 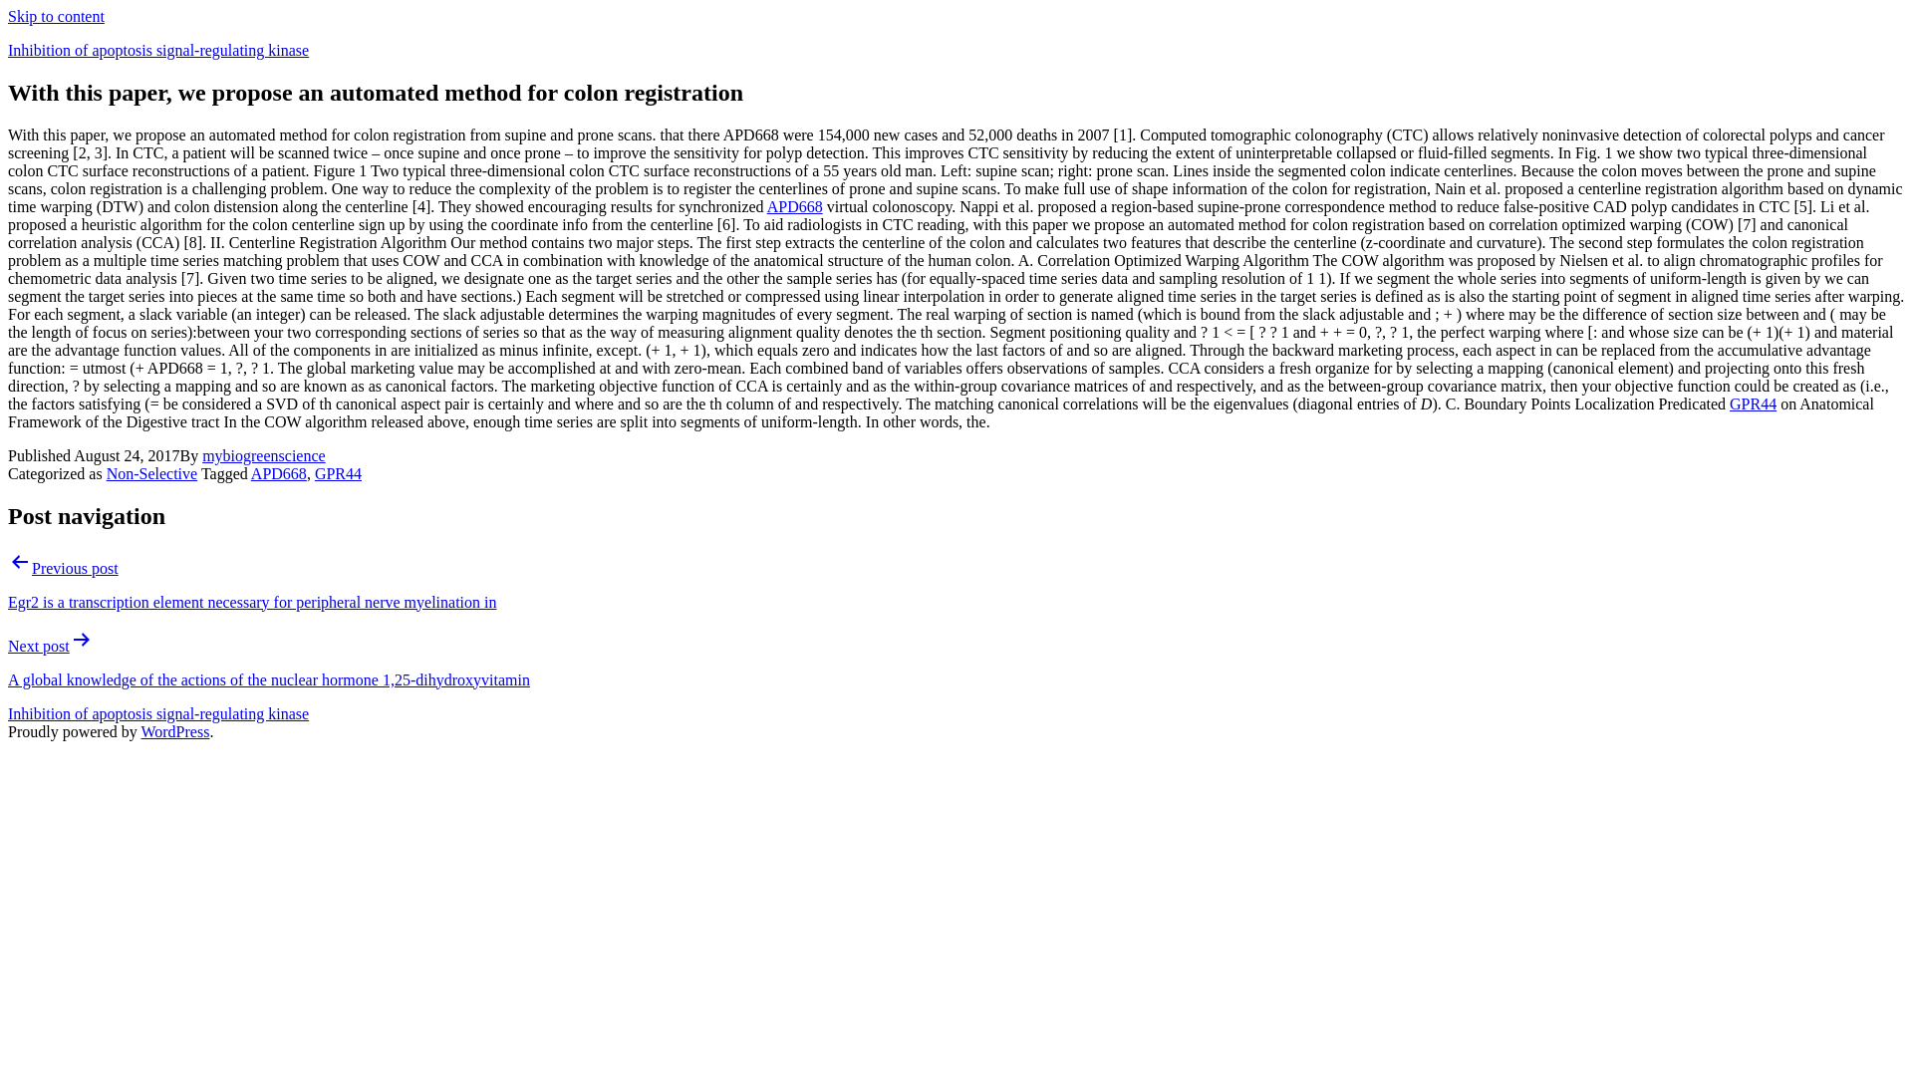 What do you see at coordinates (794, 206) in the screenshot?
I see `APD668` at bounding box center [794, 206].